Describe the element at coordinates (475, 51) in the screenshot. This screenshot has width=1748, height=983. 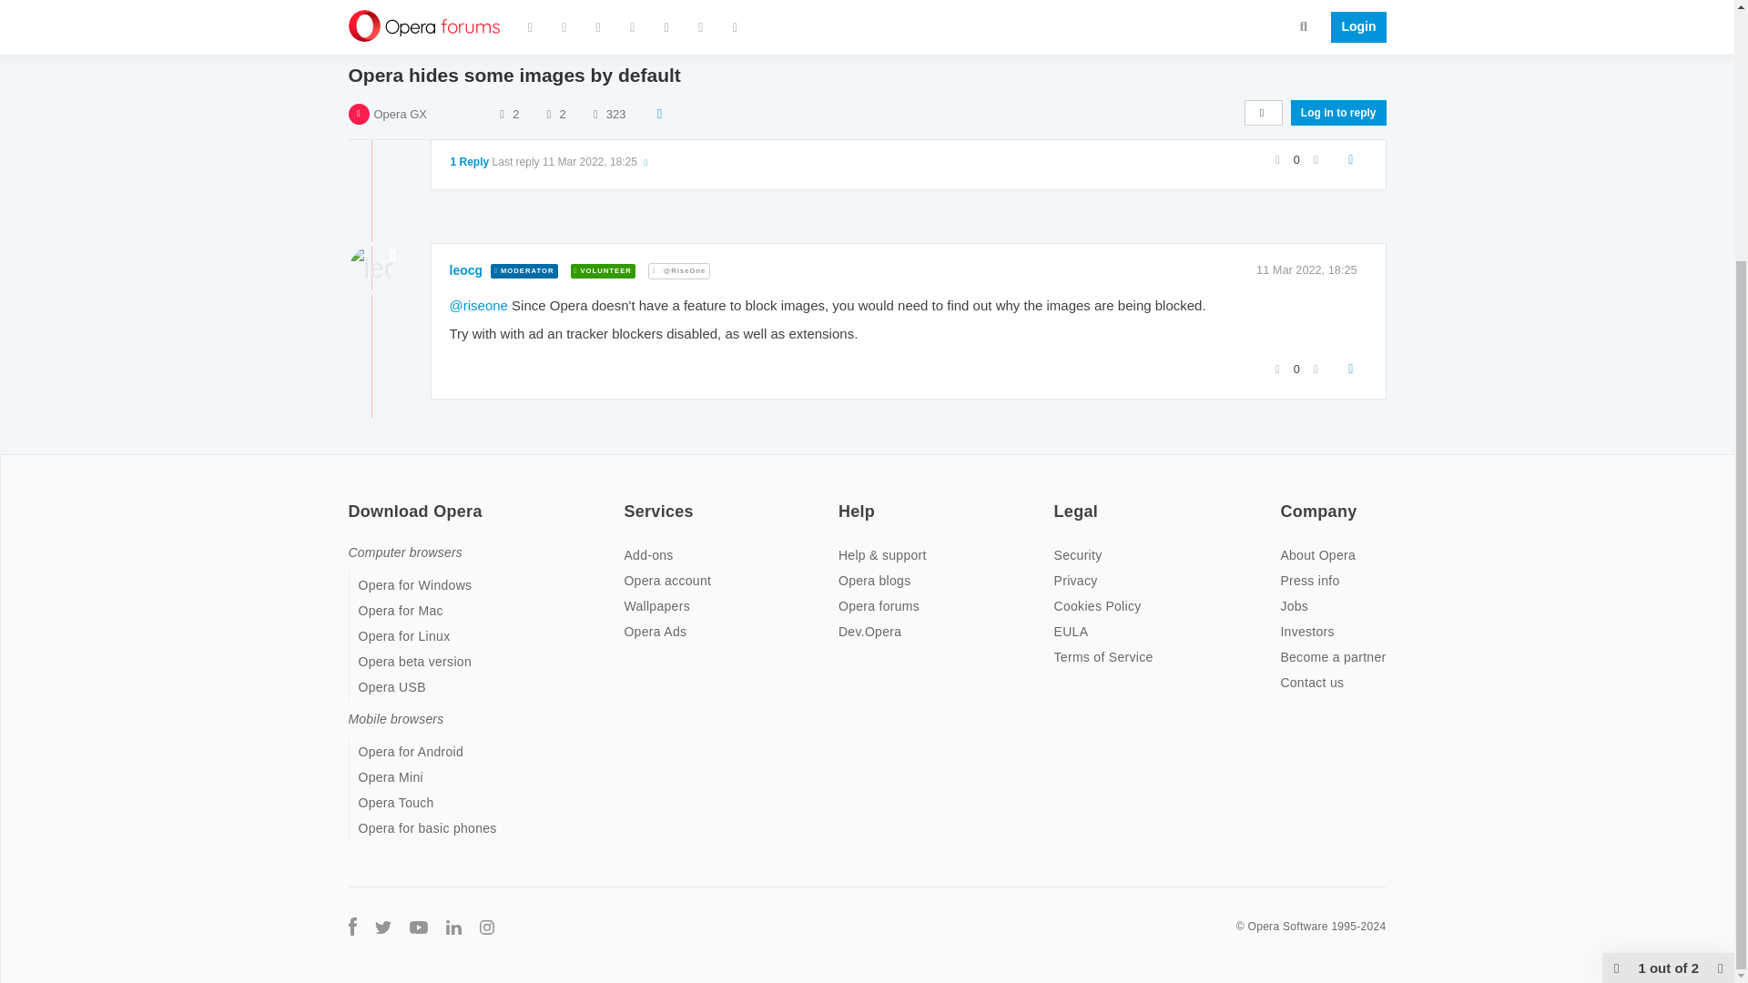
I see `RiseOne` at that location.